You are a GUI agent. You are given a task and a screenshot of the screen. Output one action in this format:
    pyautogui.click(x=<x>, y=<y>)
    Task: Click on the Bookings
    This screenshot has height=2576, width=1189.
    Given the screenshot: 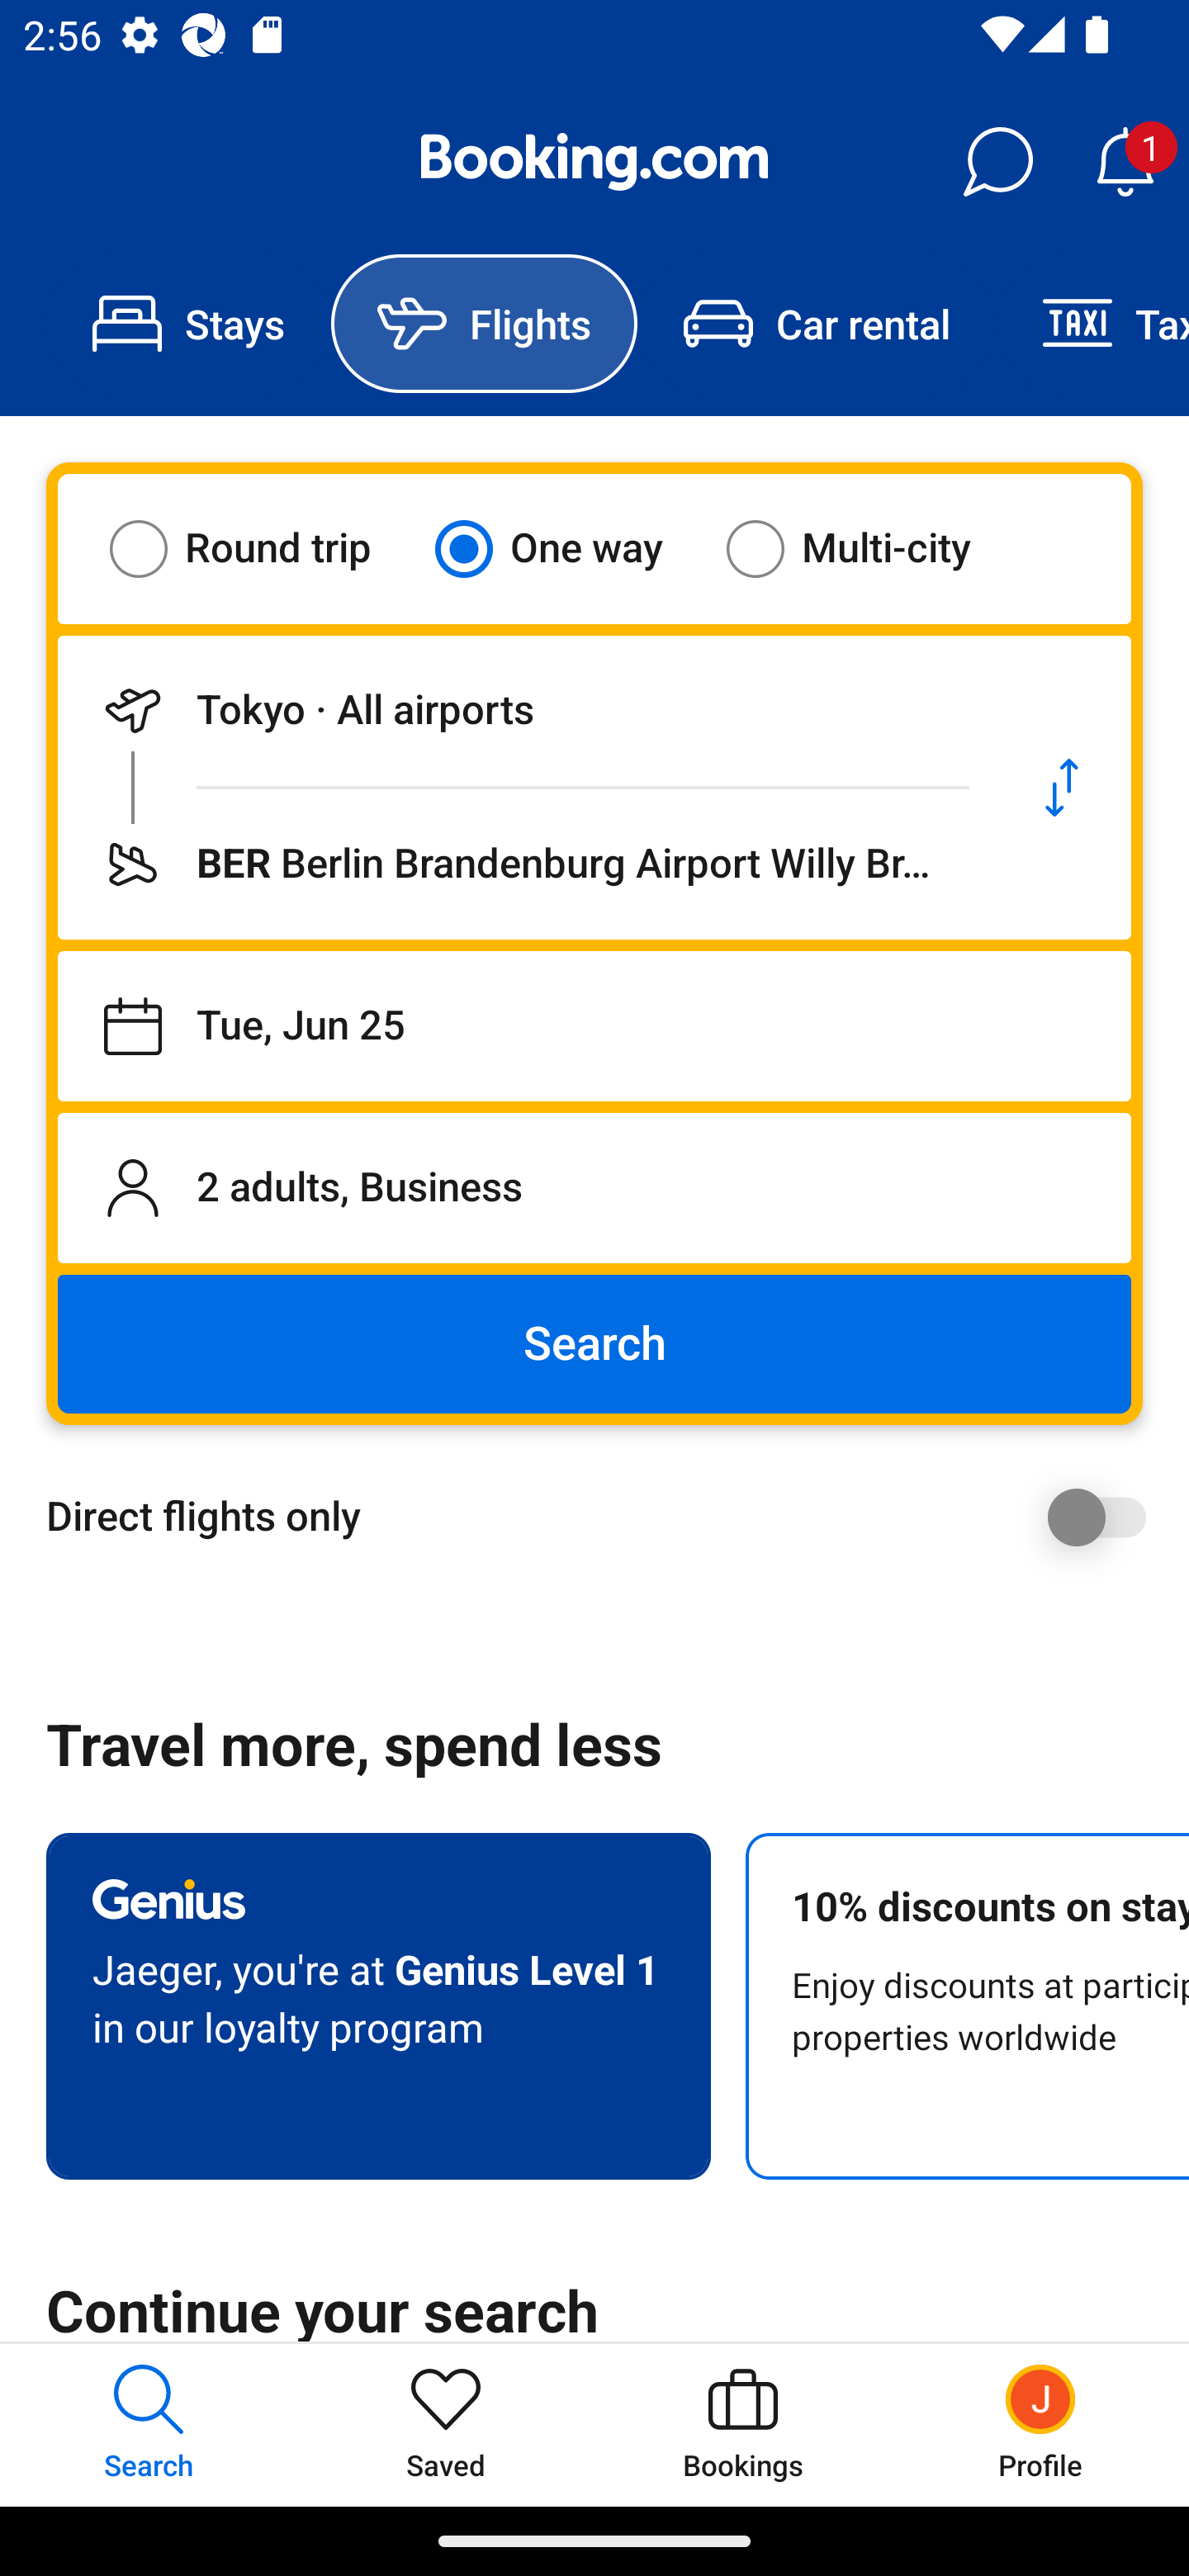 What is the action you would take?
    pyautogui.click(x=743, y=2424)
    